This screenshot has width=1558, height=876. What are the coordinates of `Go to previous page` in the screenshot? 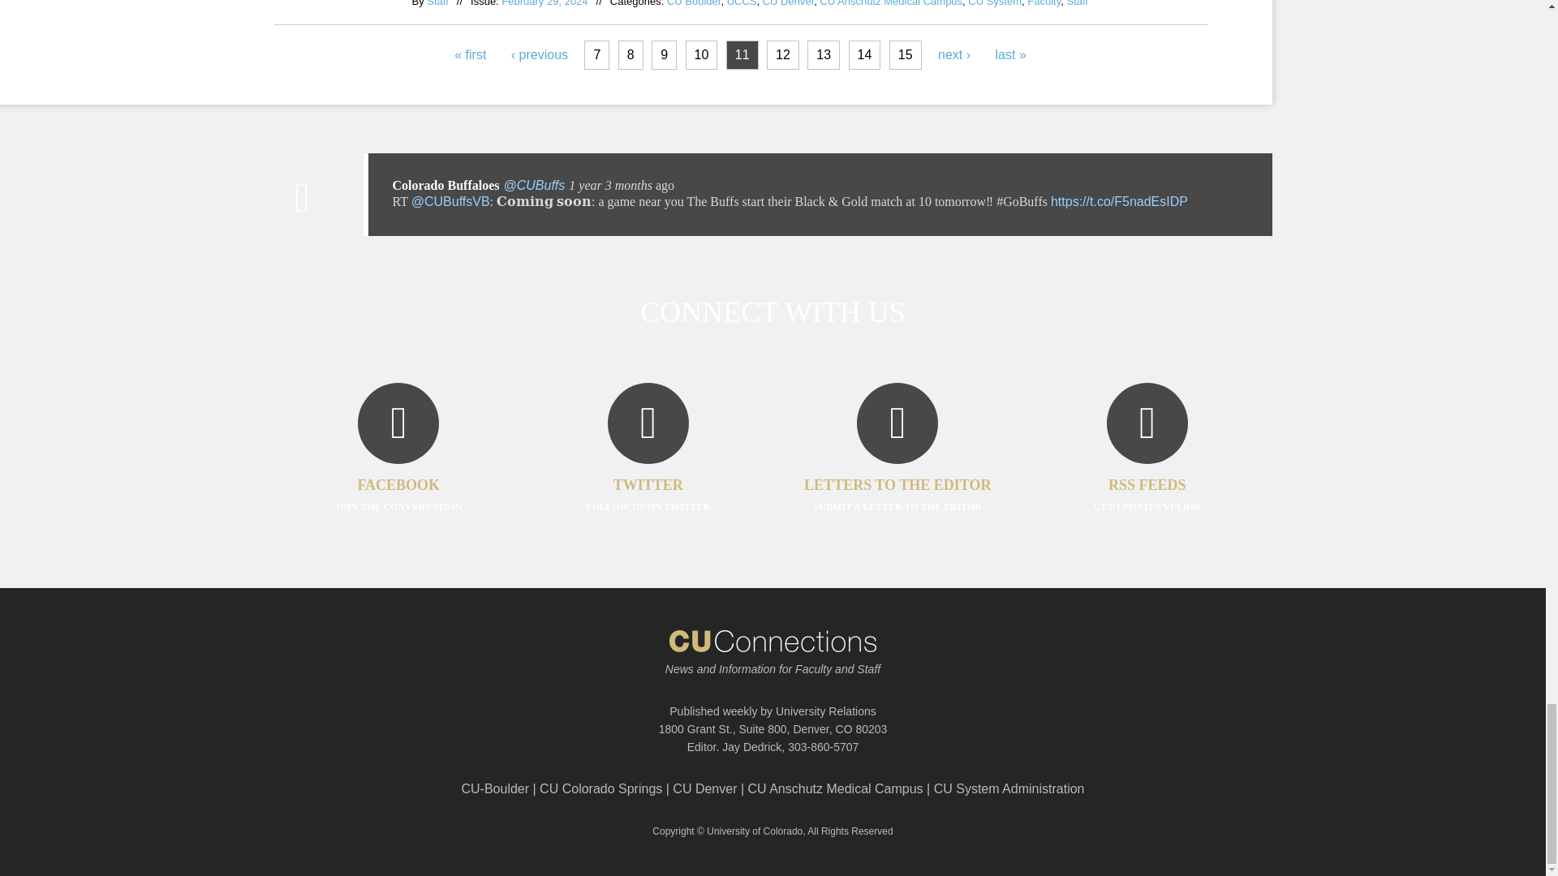 It's located at (540, 55).